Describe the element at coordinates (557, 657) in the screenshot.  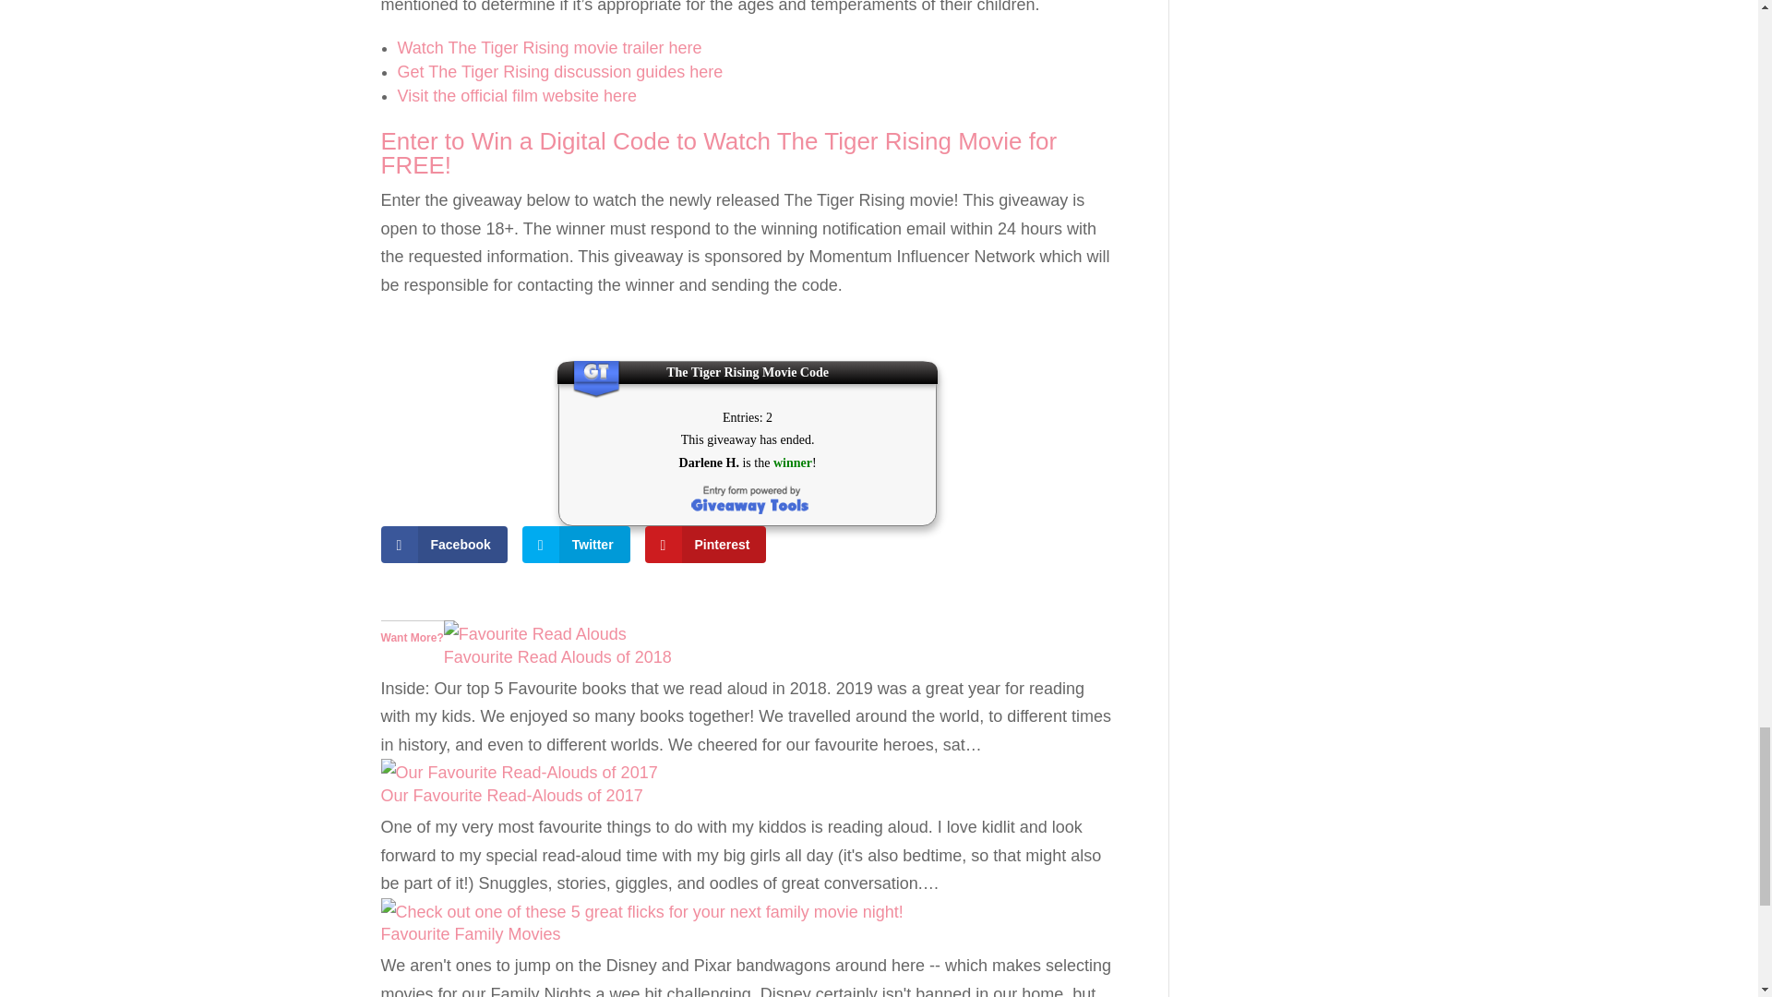
I see `Favourite Read Alouds of 2018` at that location.